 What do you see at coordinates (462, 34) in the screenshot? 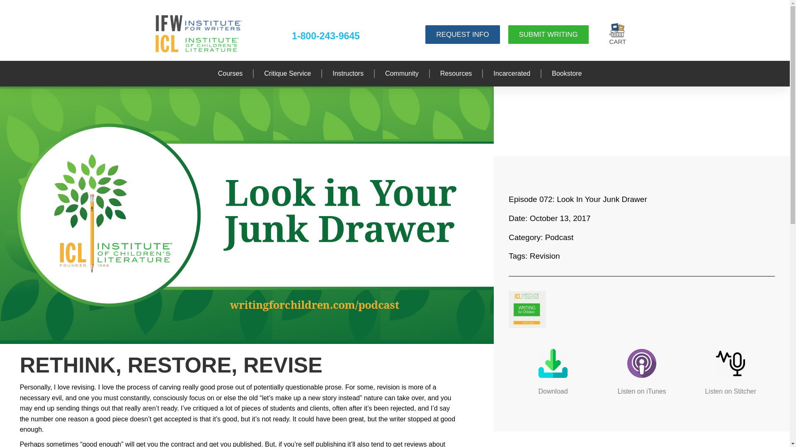
I see `REQUEST INFO` at bounding box center [462, 34].